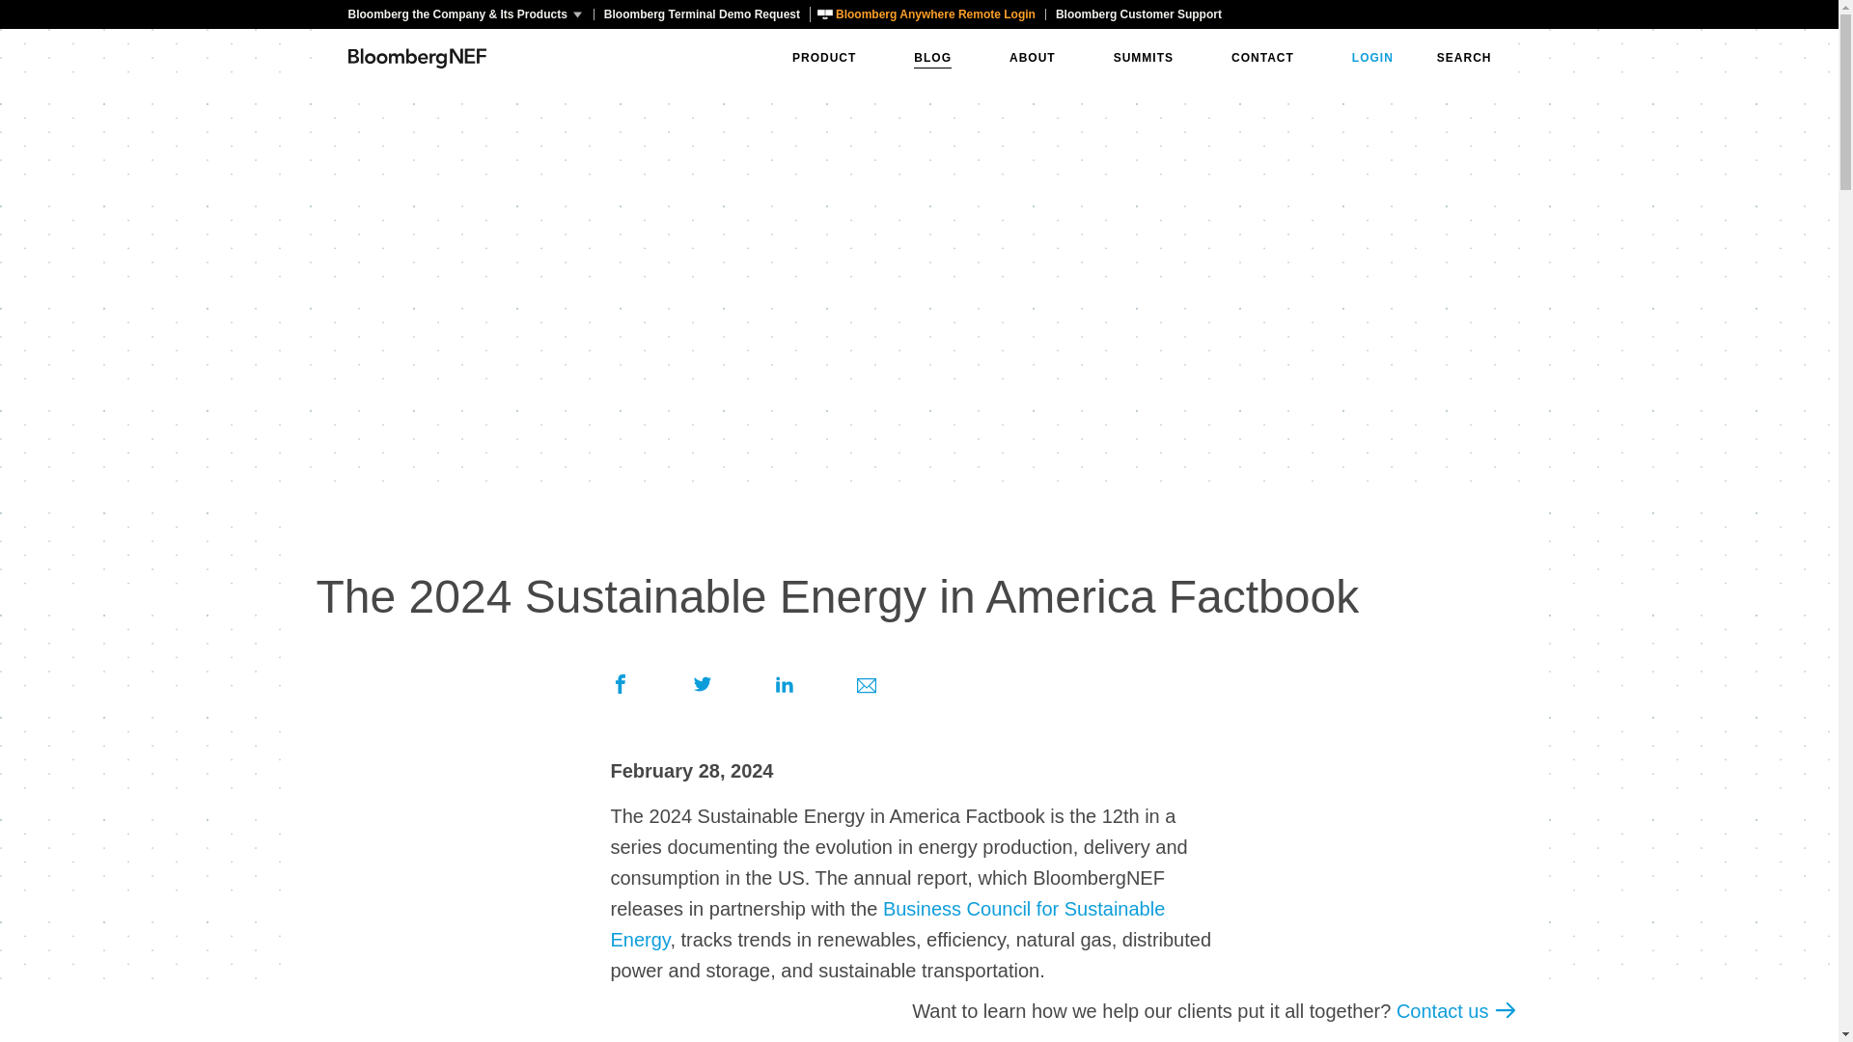  Describe the element at coordinates (926, 14) in the screenshot. I see `Bloomberg Anywhere Remote Login` at that location.